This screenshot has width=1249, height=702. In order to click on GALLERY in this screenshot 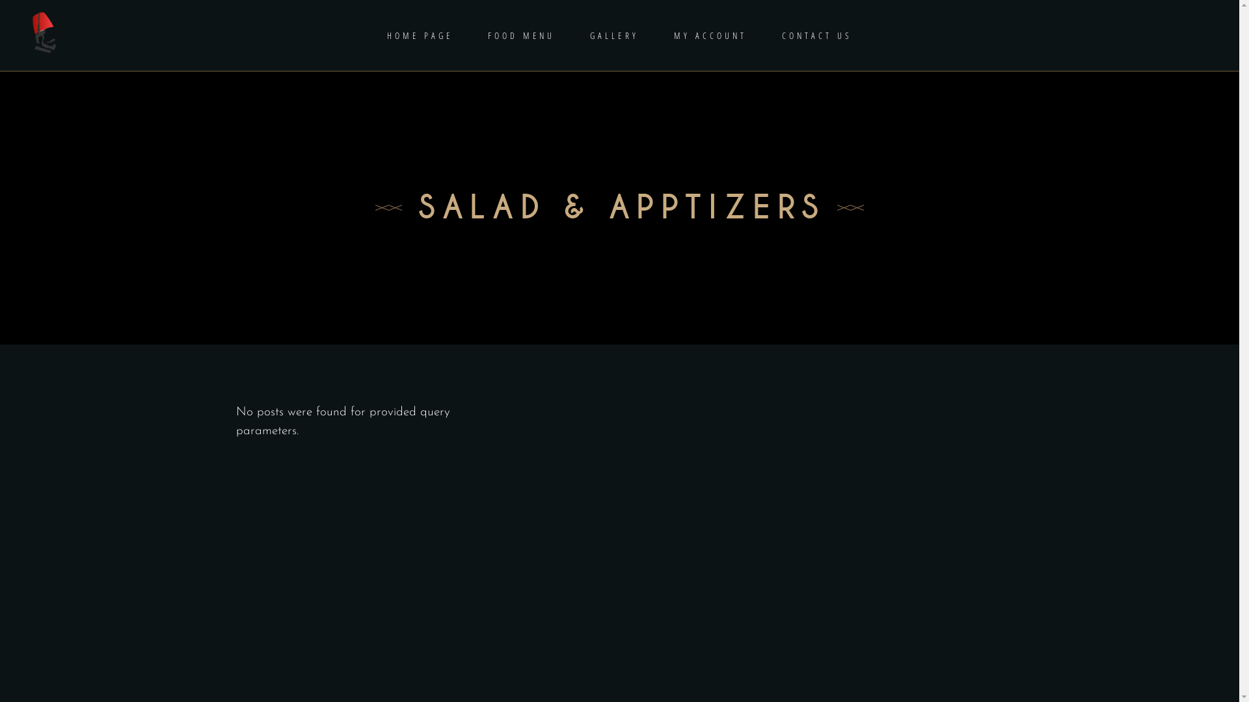, I will do `click(614, 35)`.